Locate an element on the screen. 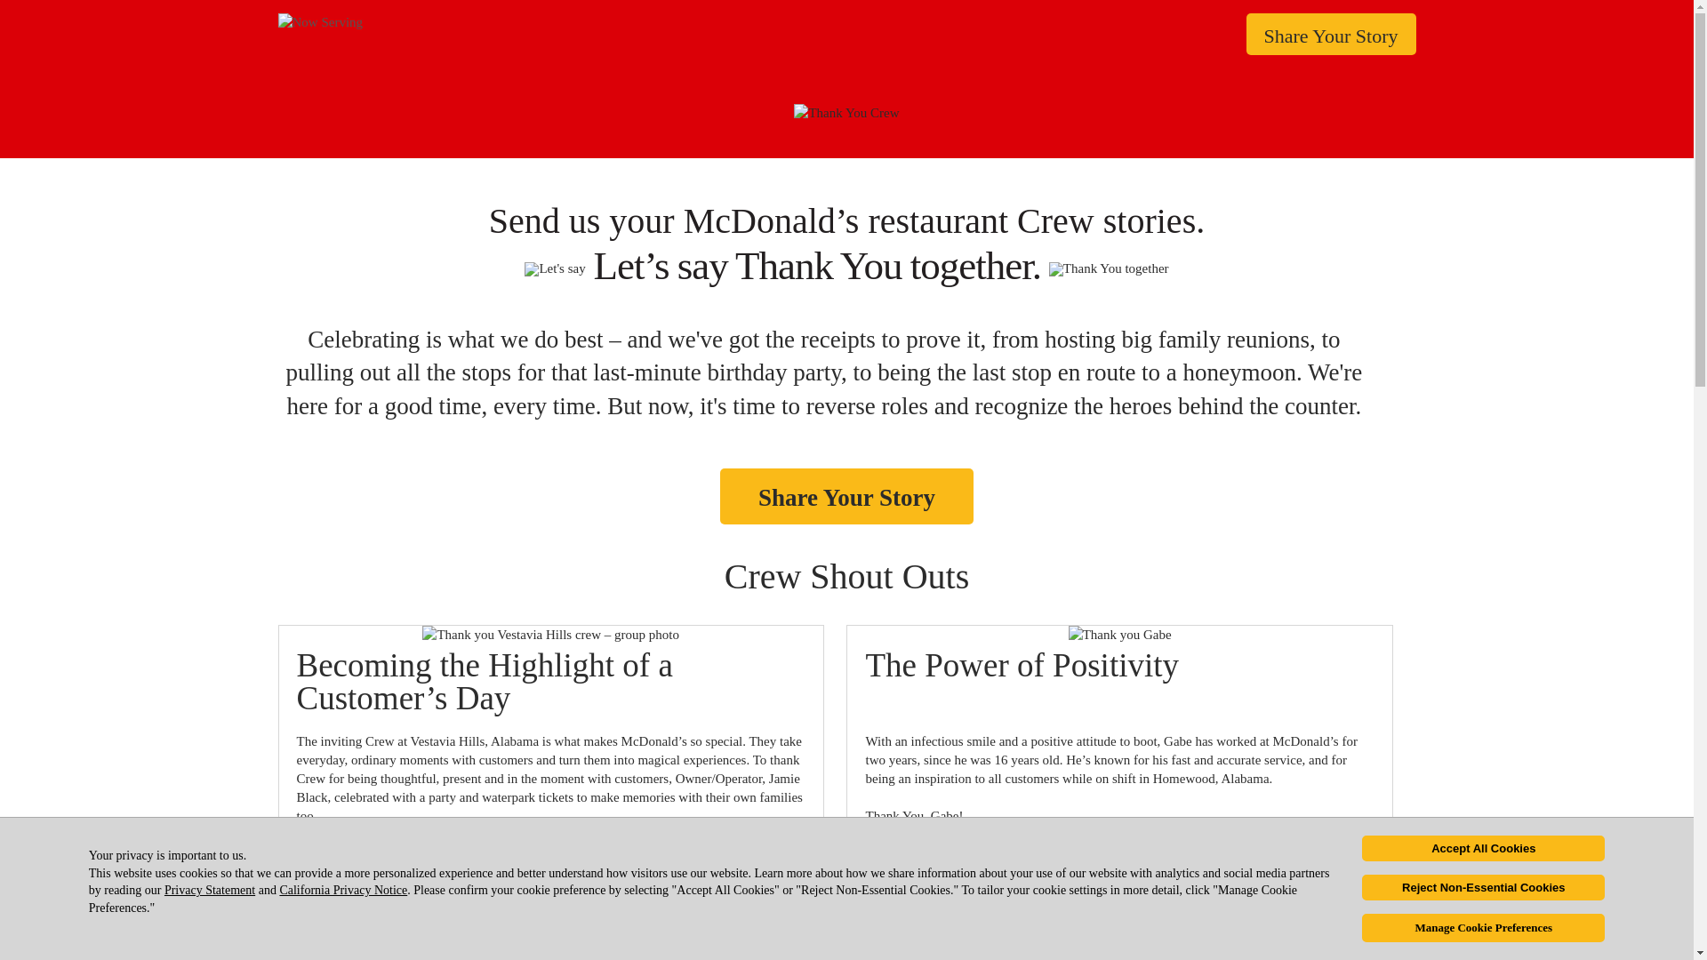  Share Your Story Button is located at coordinates (846, 496).